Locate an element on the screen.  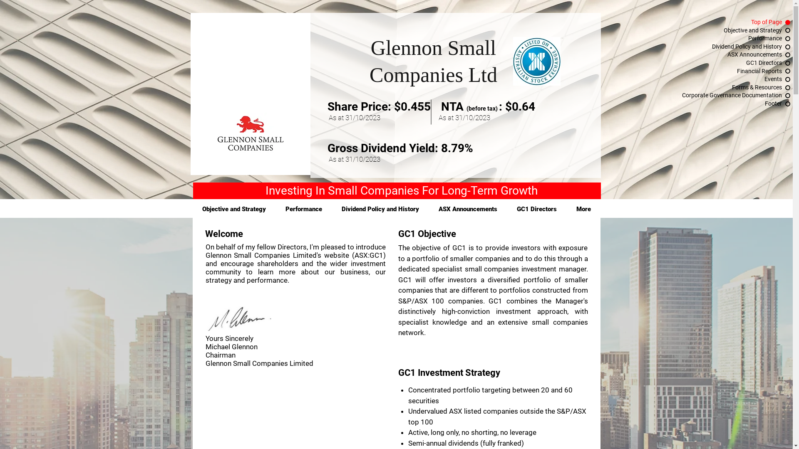
Dividend Policy and History is located at coordinates (717, 47).